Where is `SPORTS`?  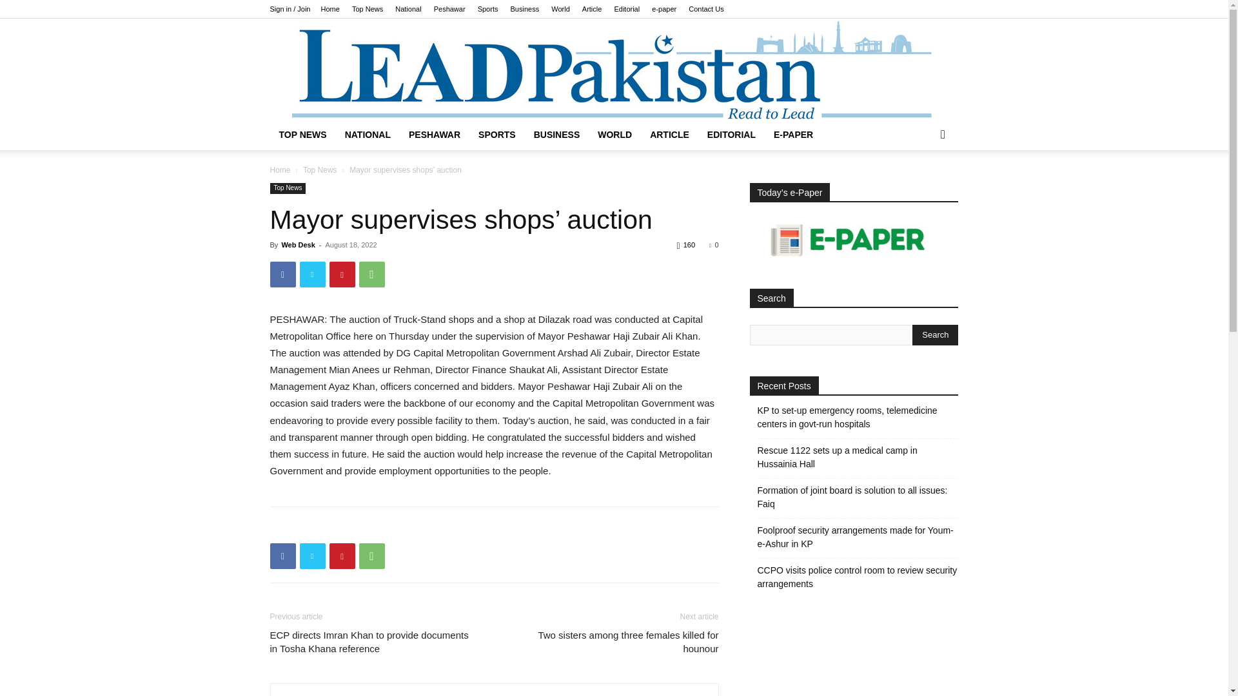
SPORTS is located at coordinates (496, 134).